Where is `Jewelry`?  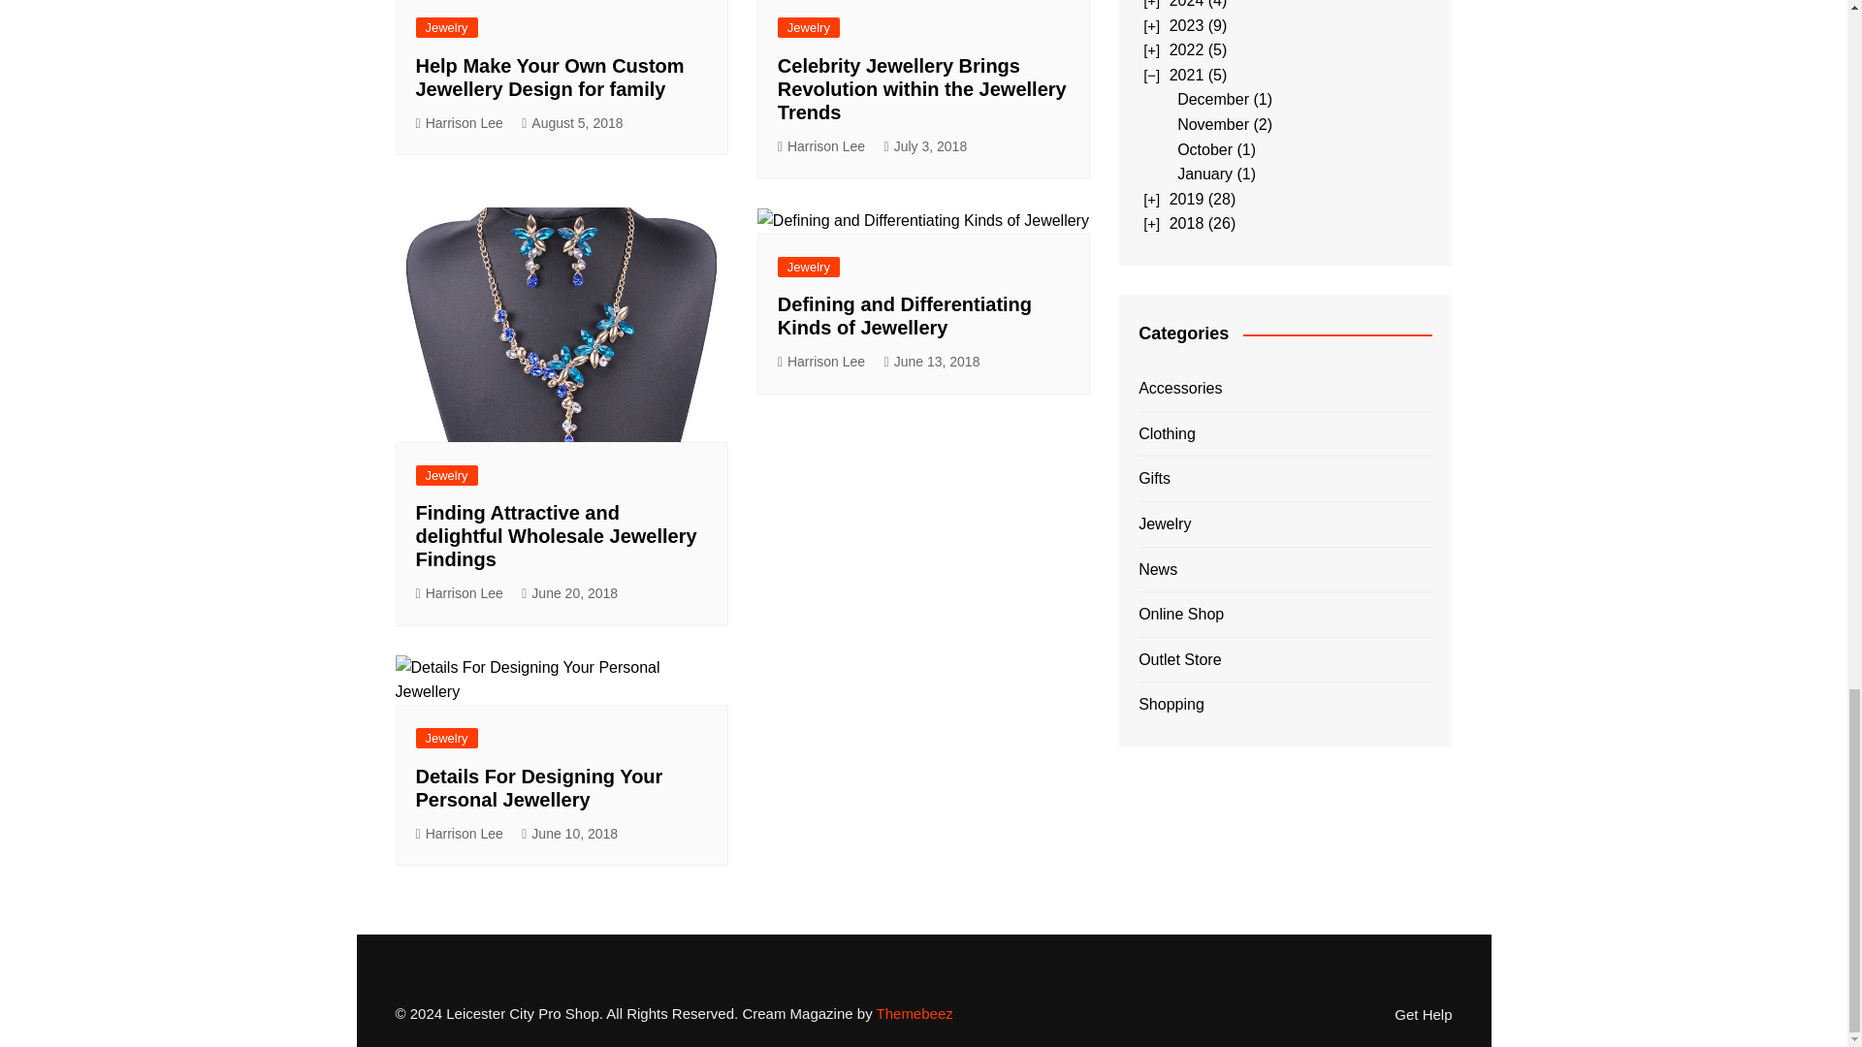 Jewelry is located at coordinates (809, 27).